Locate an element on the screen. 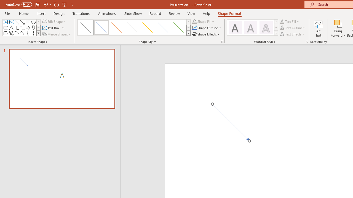 Image resolution: width=353 pixels, height=198 pixels. Text Fill is located at coordinates (290, 21).